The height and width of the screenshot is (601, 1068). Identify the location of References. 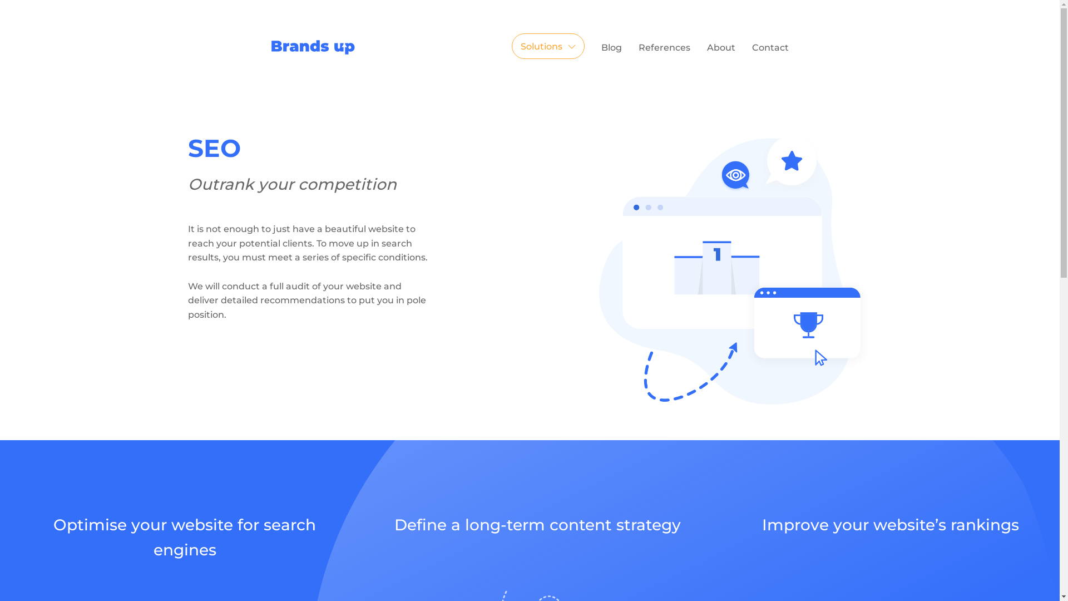
(664, 48).